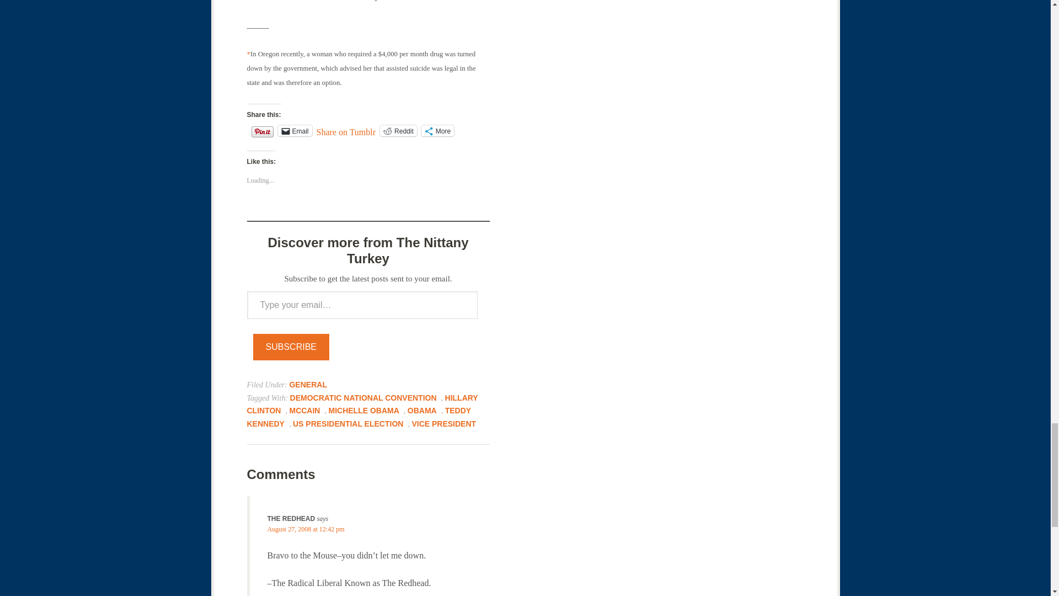 The height and width of the screenshot is (596, 1059). Describe the element at coordinates (362, 403) in the screenshot. I see `HILLARY CLINTON` at that location.